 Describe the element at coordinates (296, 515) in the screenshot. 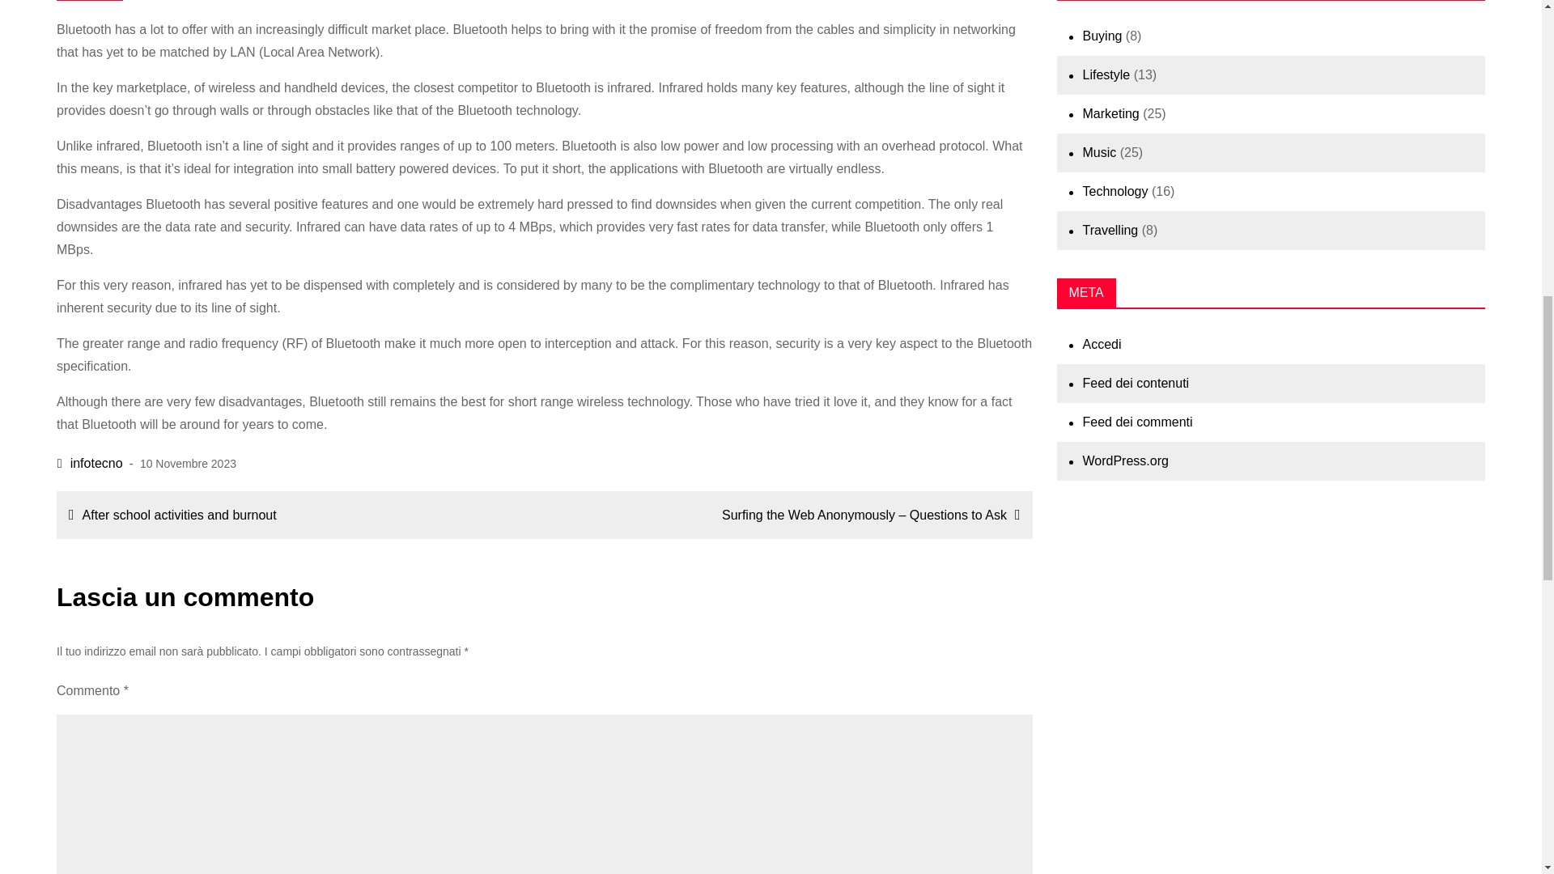

I see `After school activities and burnout` at that location.